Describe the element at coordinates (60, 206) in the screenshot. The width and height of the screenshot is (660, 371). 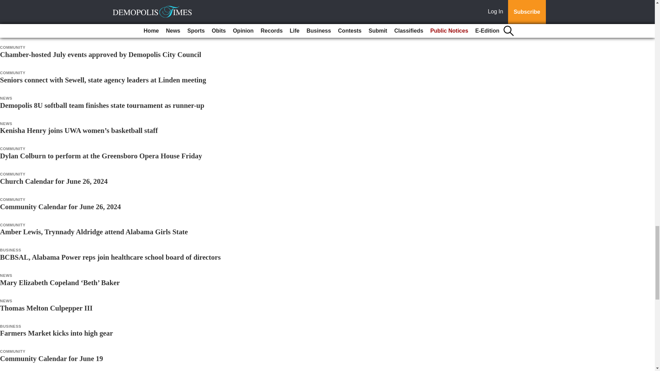
I see `Community Calendar for June 26, 2024` at that location.